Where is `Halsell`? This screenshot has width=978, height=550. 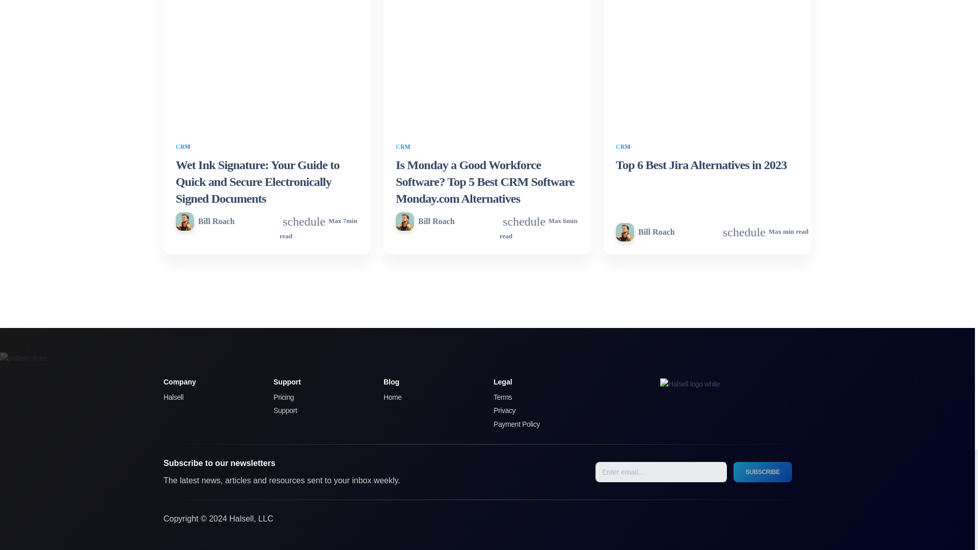
Halsell is located at coordinates (208, 398).